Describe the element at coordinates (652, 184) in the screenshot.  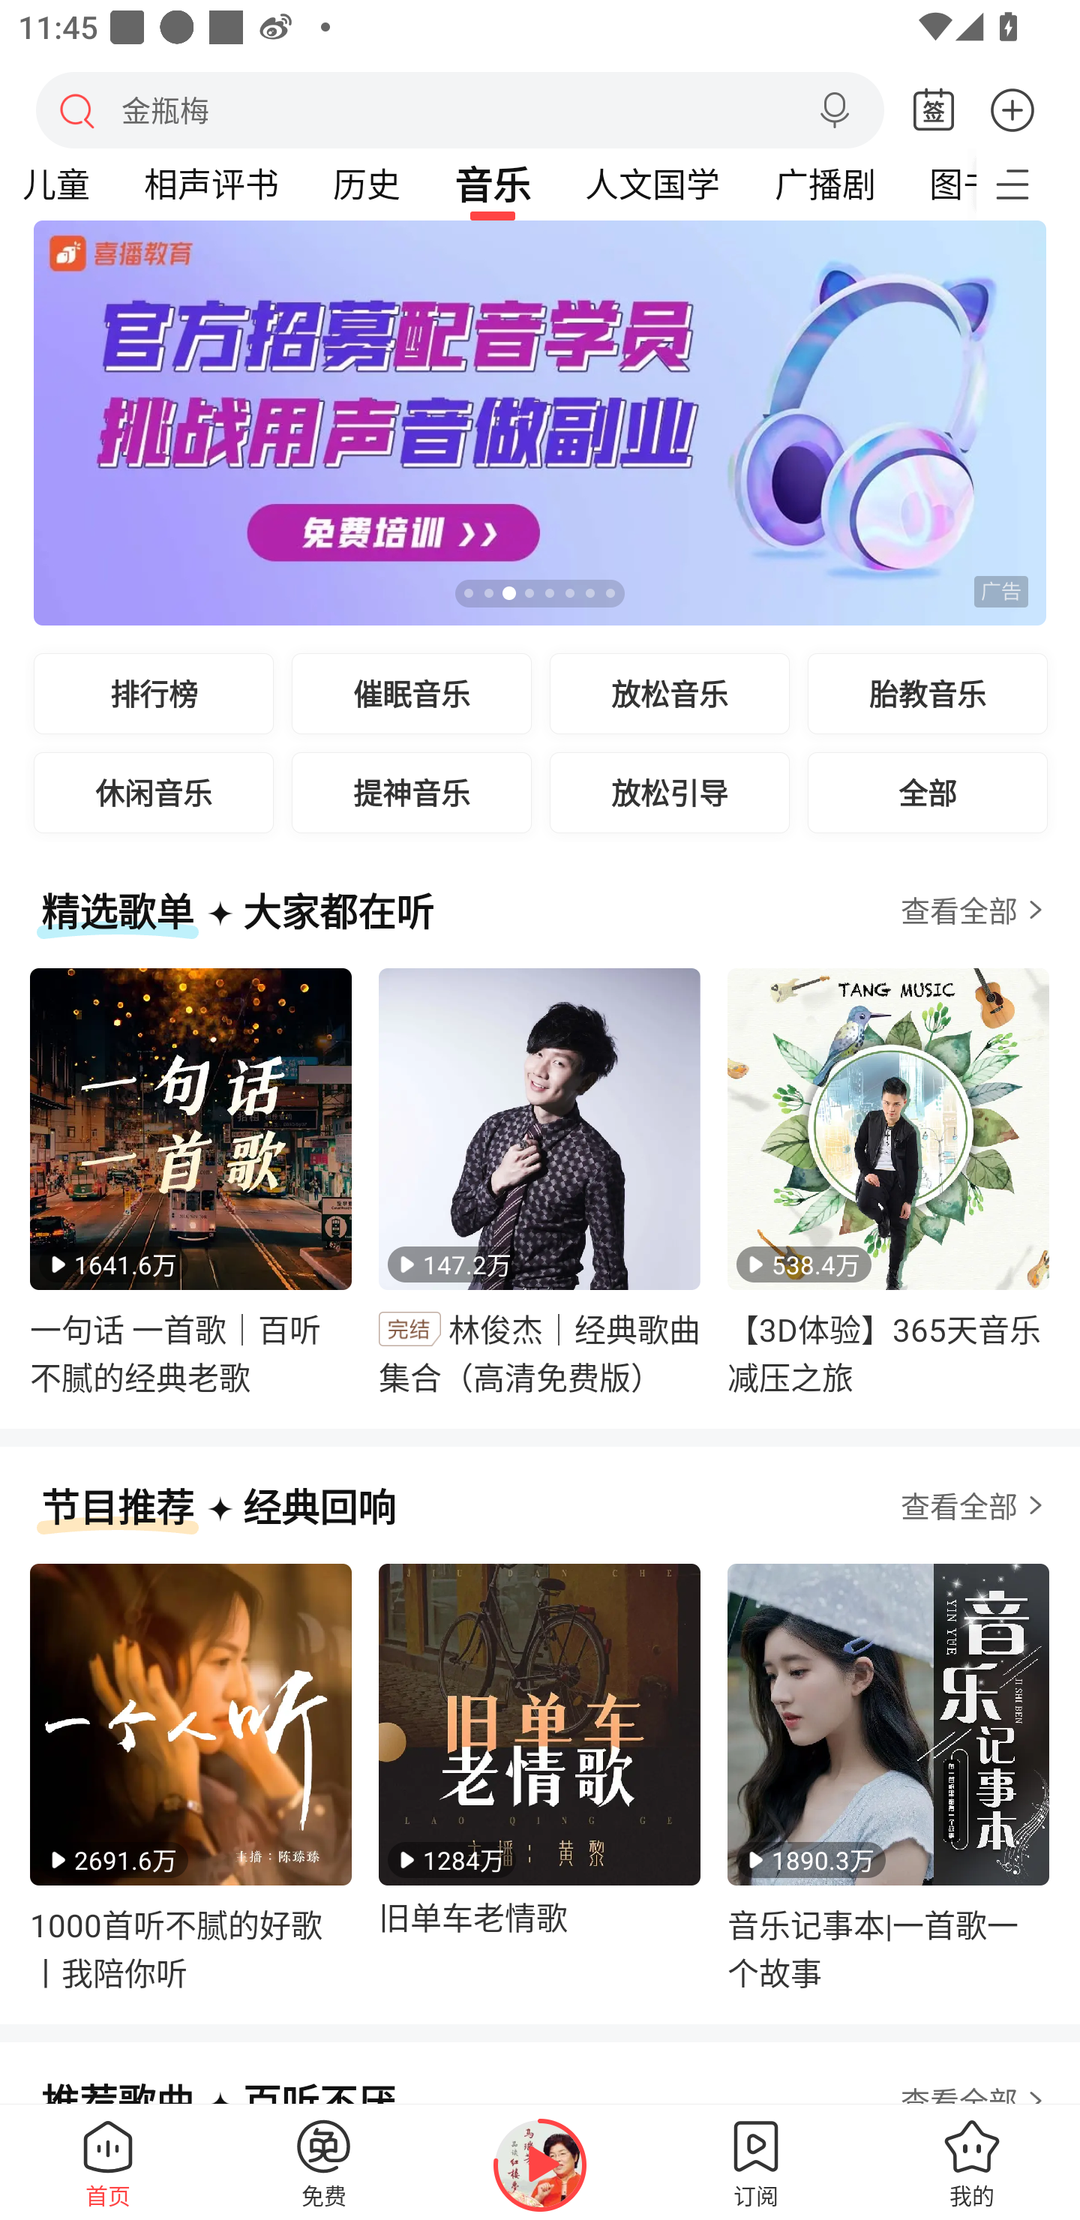
I see `人文国学` at that location.